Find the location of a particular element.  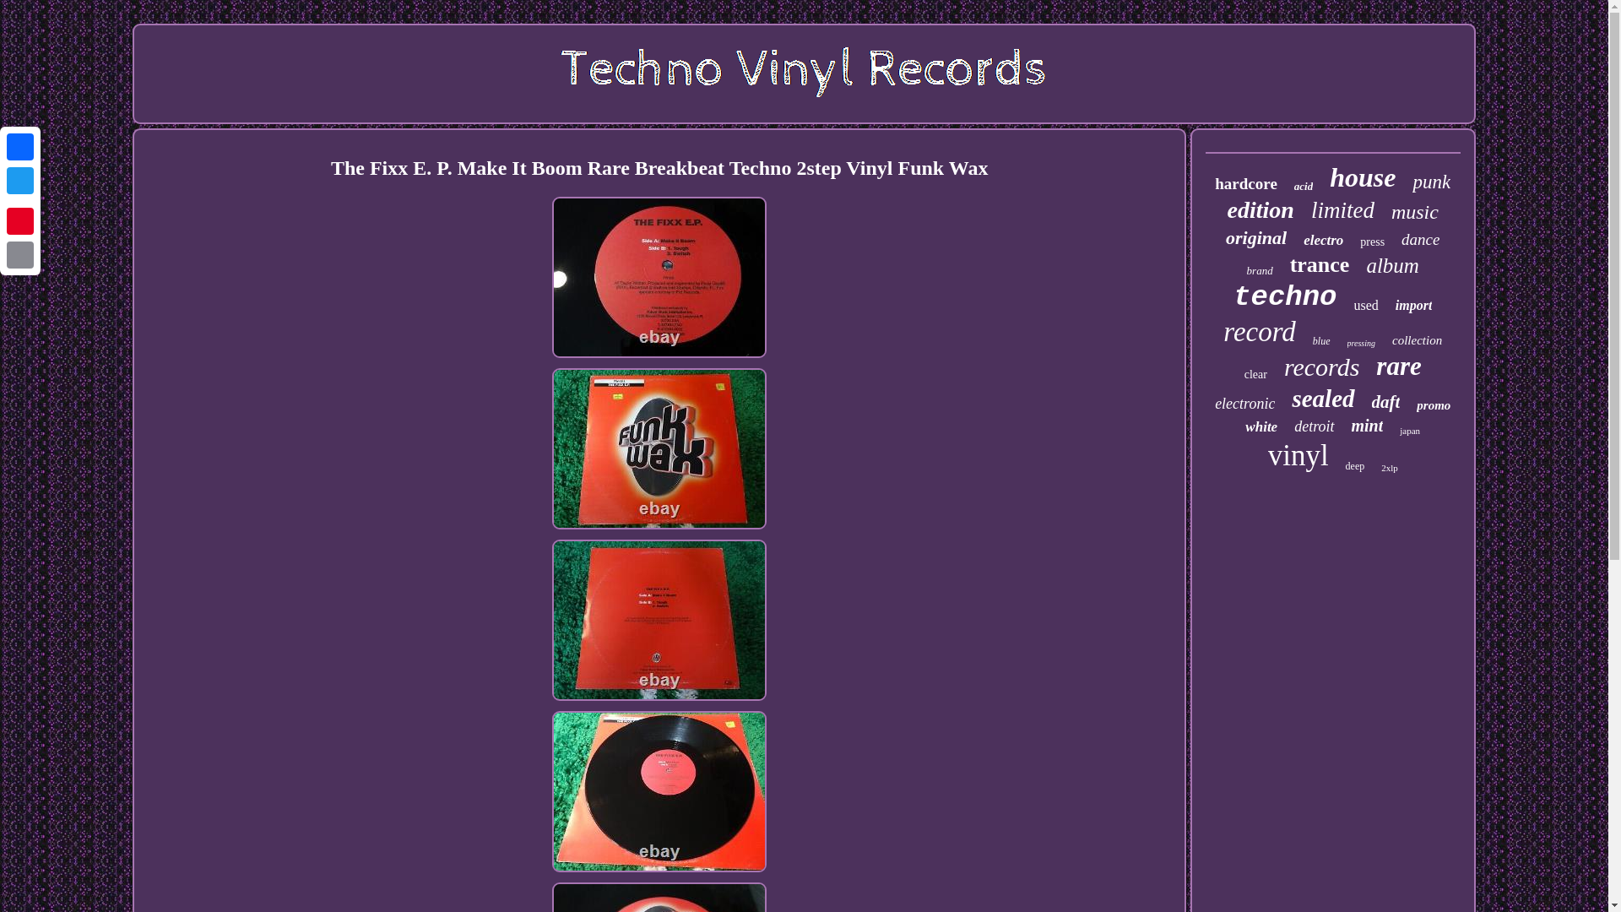

punk is located at coordinates (1431, 182).